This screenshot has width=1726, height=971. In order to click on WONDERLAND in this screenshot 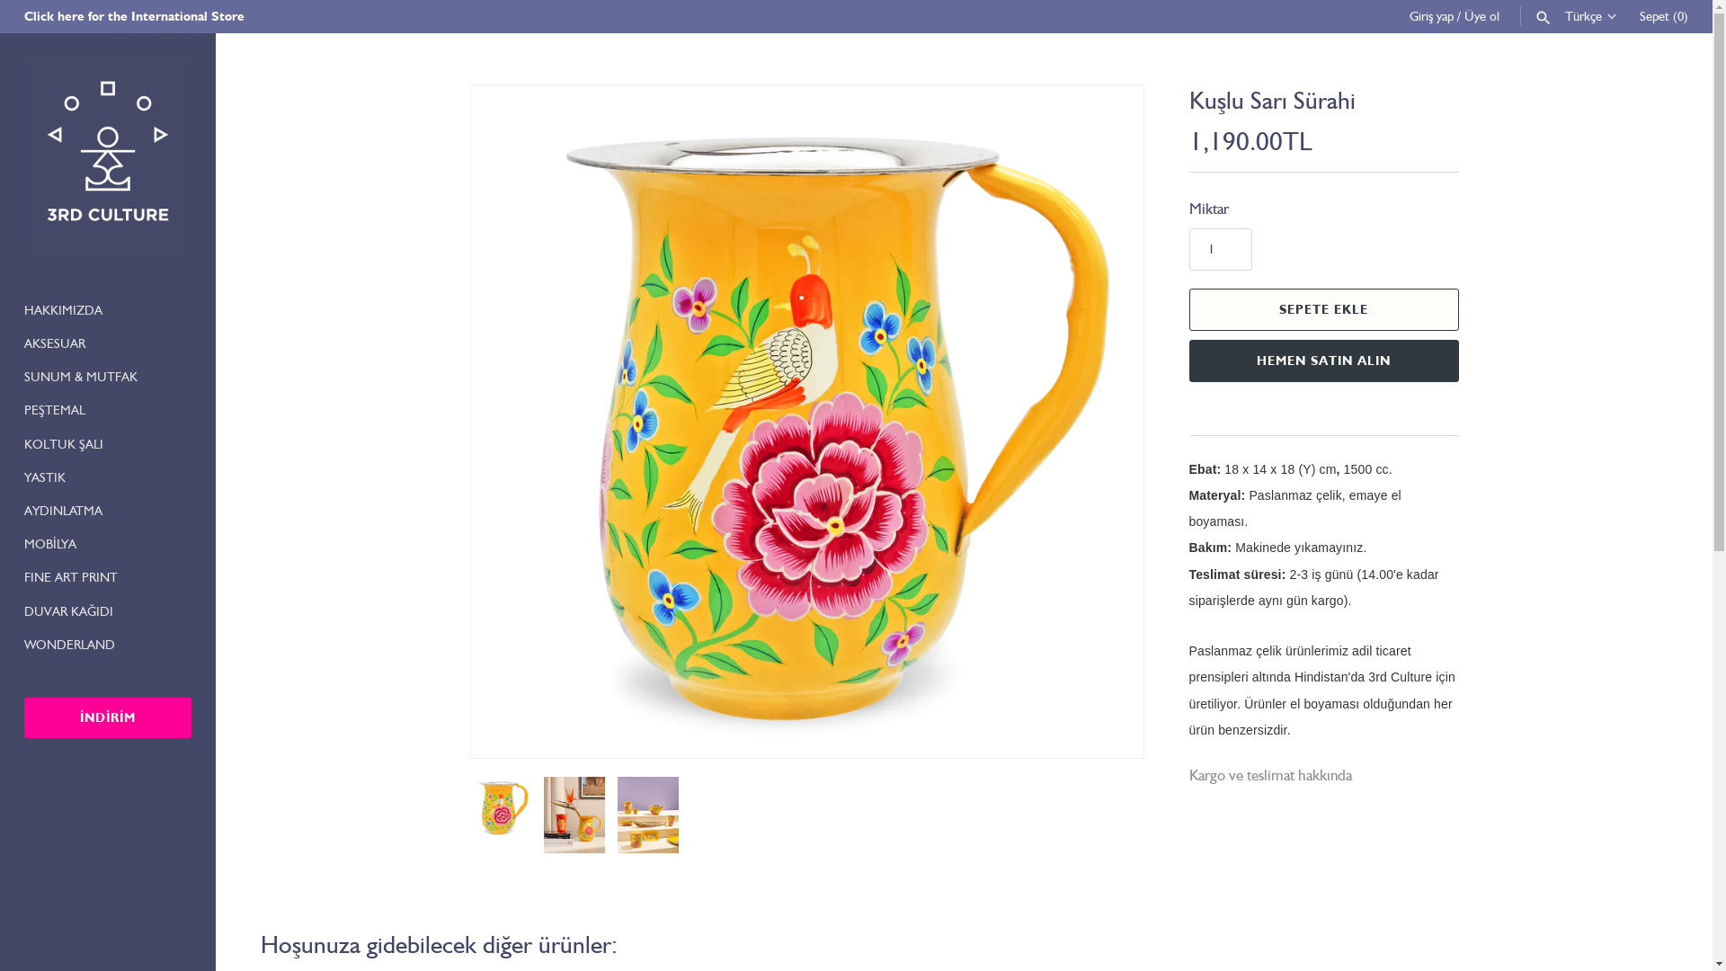, I will do `click(108, 646)`.